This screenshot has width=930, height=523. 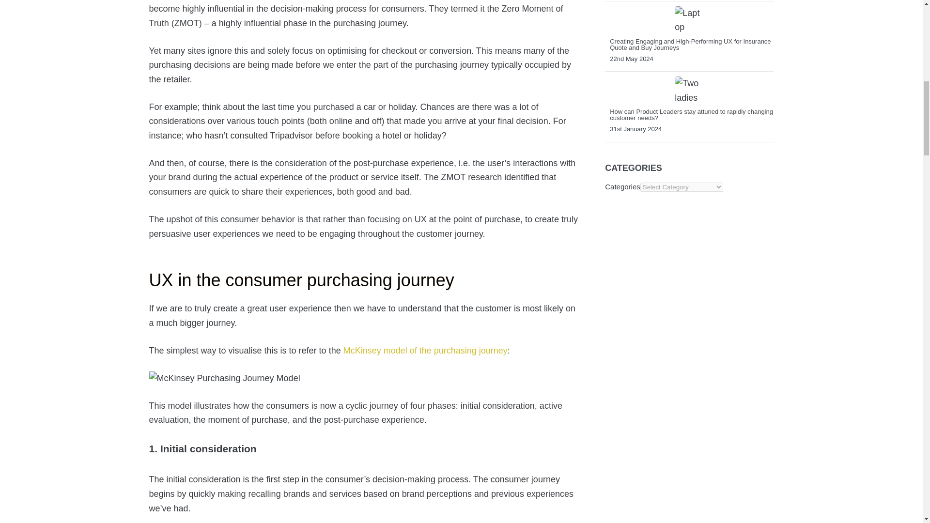 What do you see at coordinates (225, 379) in the screenshot?
I see `Understanding UX in the purchasing journey 4` at bounding box center [225, 379].